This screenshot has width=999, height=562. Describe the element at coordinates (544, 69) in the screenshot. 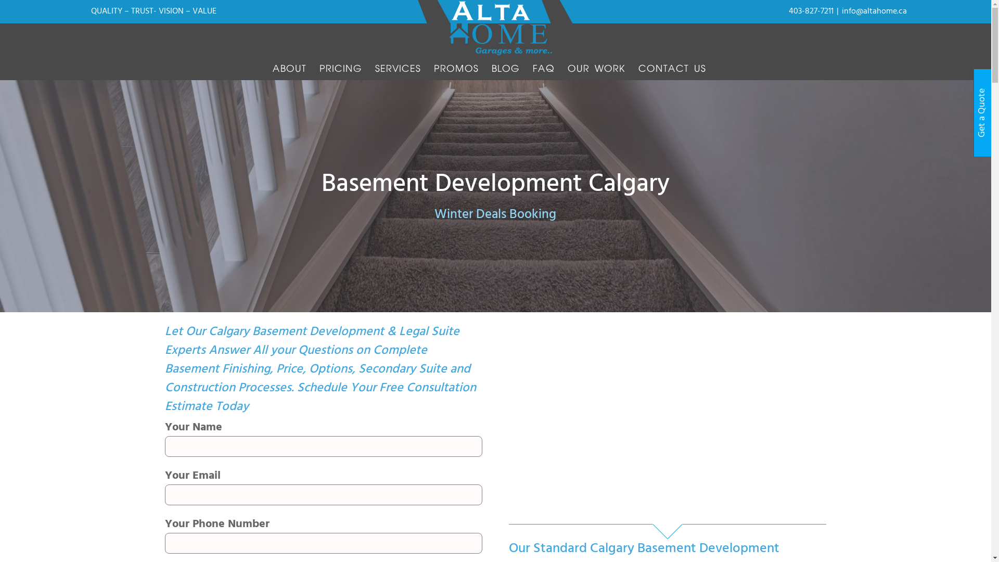

I see `FAQ` at that location.